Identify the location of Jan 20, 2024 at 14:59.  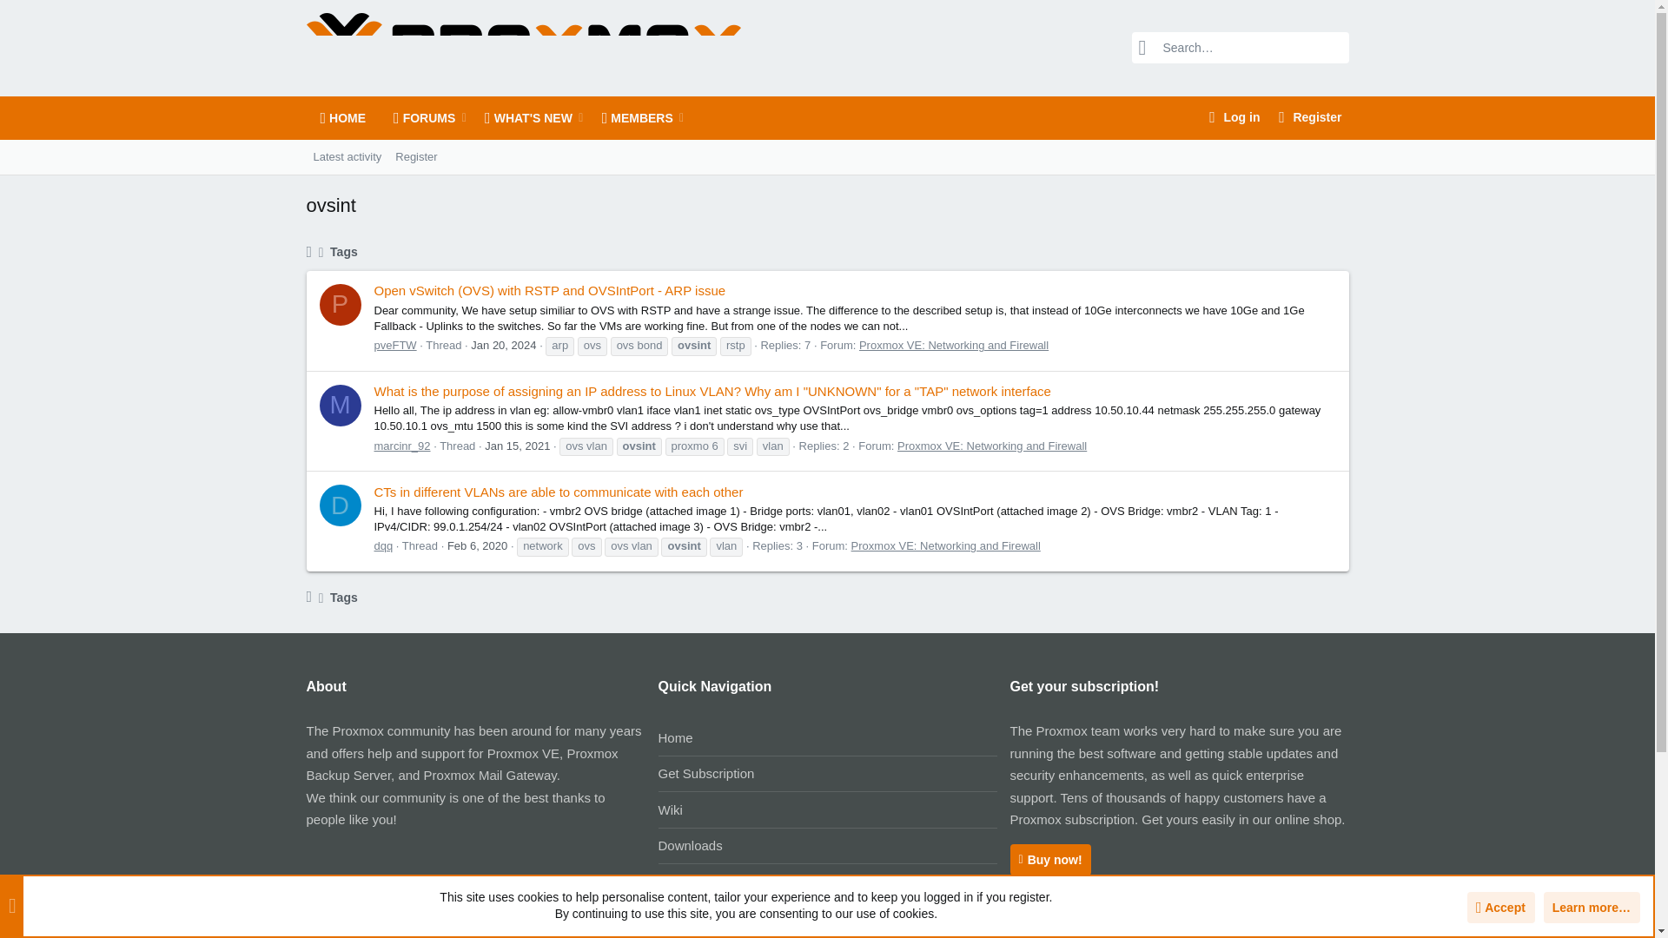
(502, 345).